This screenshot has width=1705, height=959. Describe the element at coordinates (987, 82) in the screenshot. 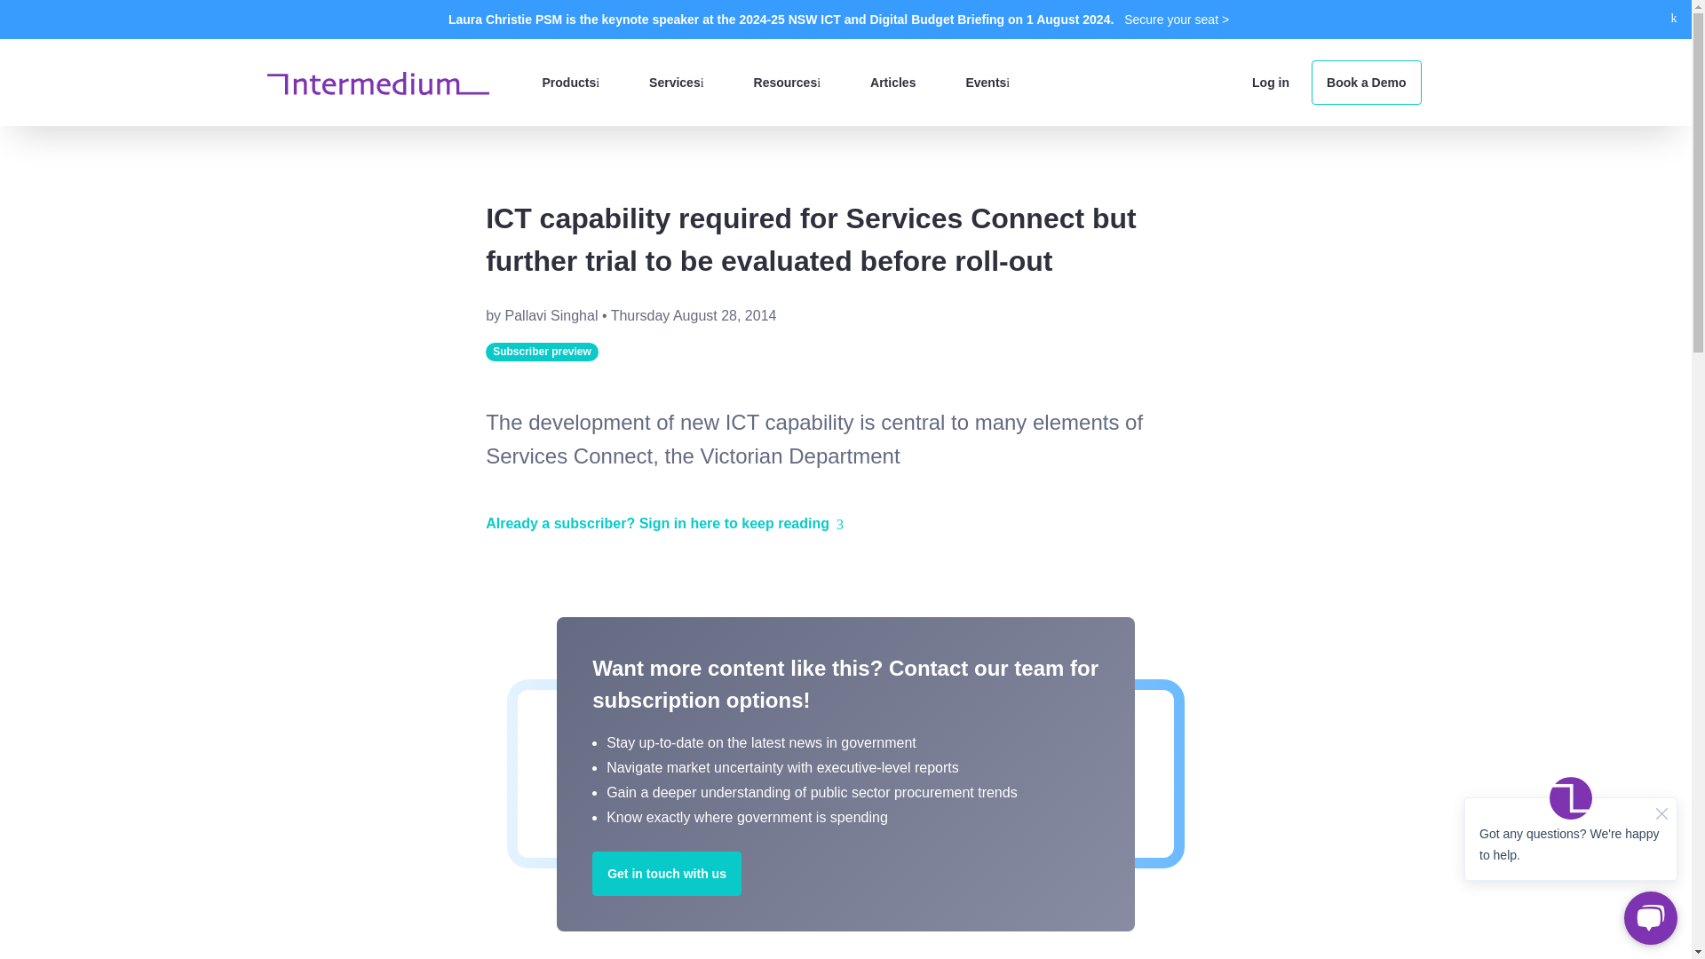

I see `Events` at that location.